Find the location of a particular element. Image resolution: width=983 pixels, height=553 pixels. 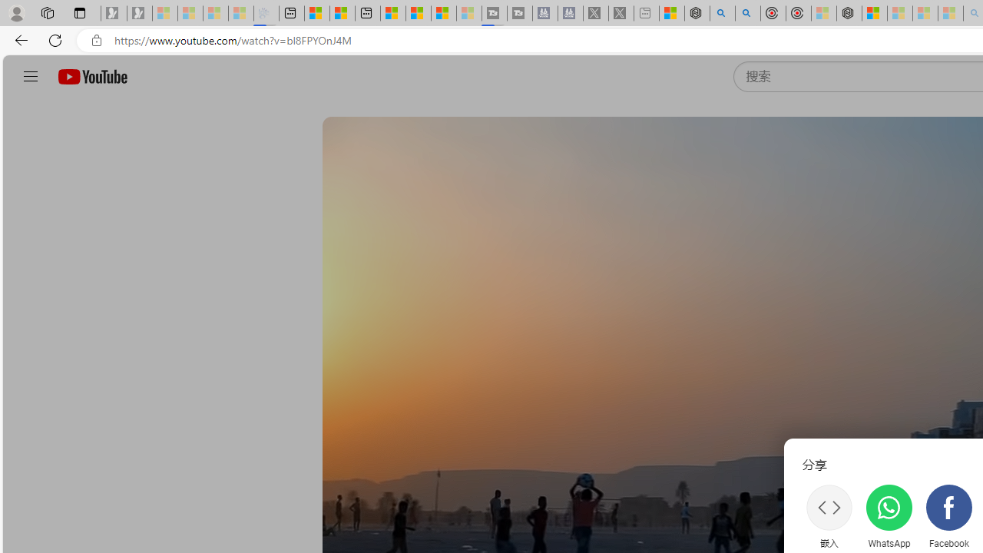

Newsletter Sign Up - Sleeping is located at coordinates (140, 14).